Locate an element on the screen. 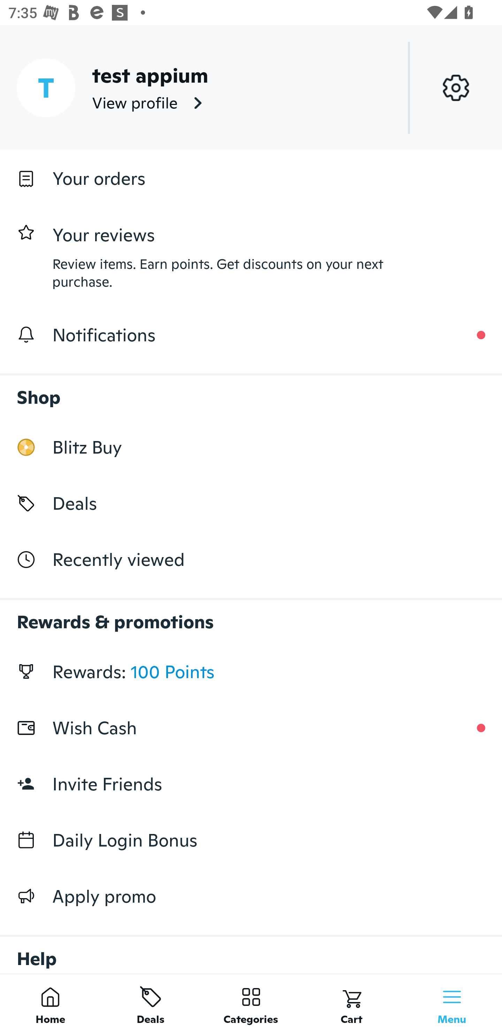 This screenshot has height=1032, width=502. Apply promo is located at coordinates (251, 896).